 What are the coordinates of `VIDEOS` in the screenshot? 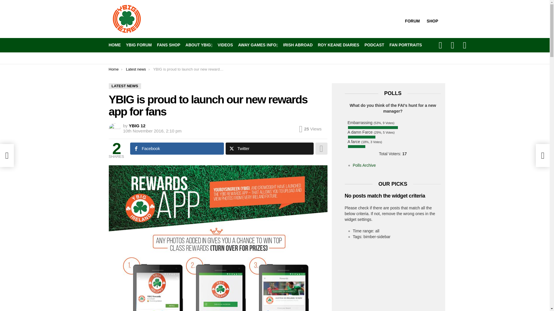 It's located at (225, 45).